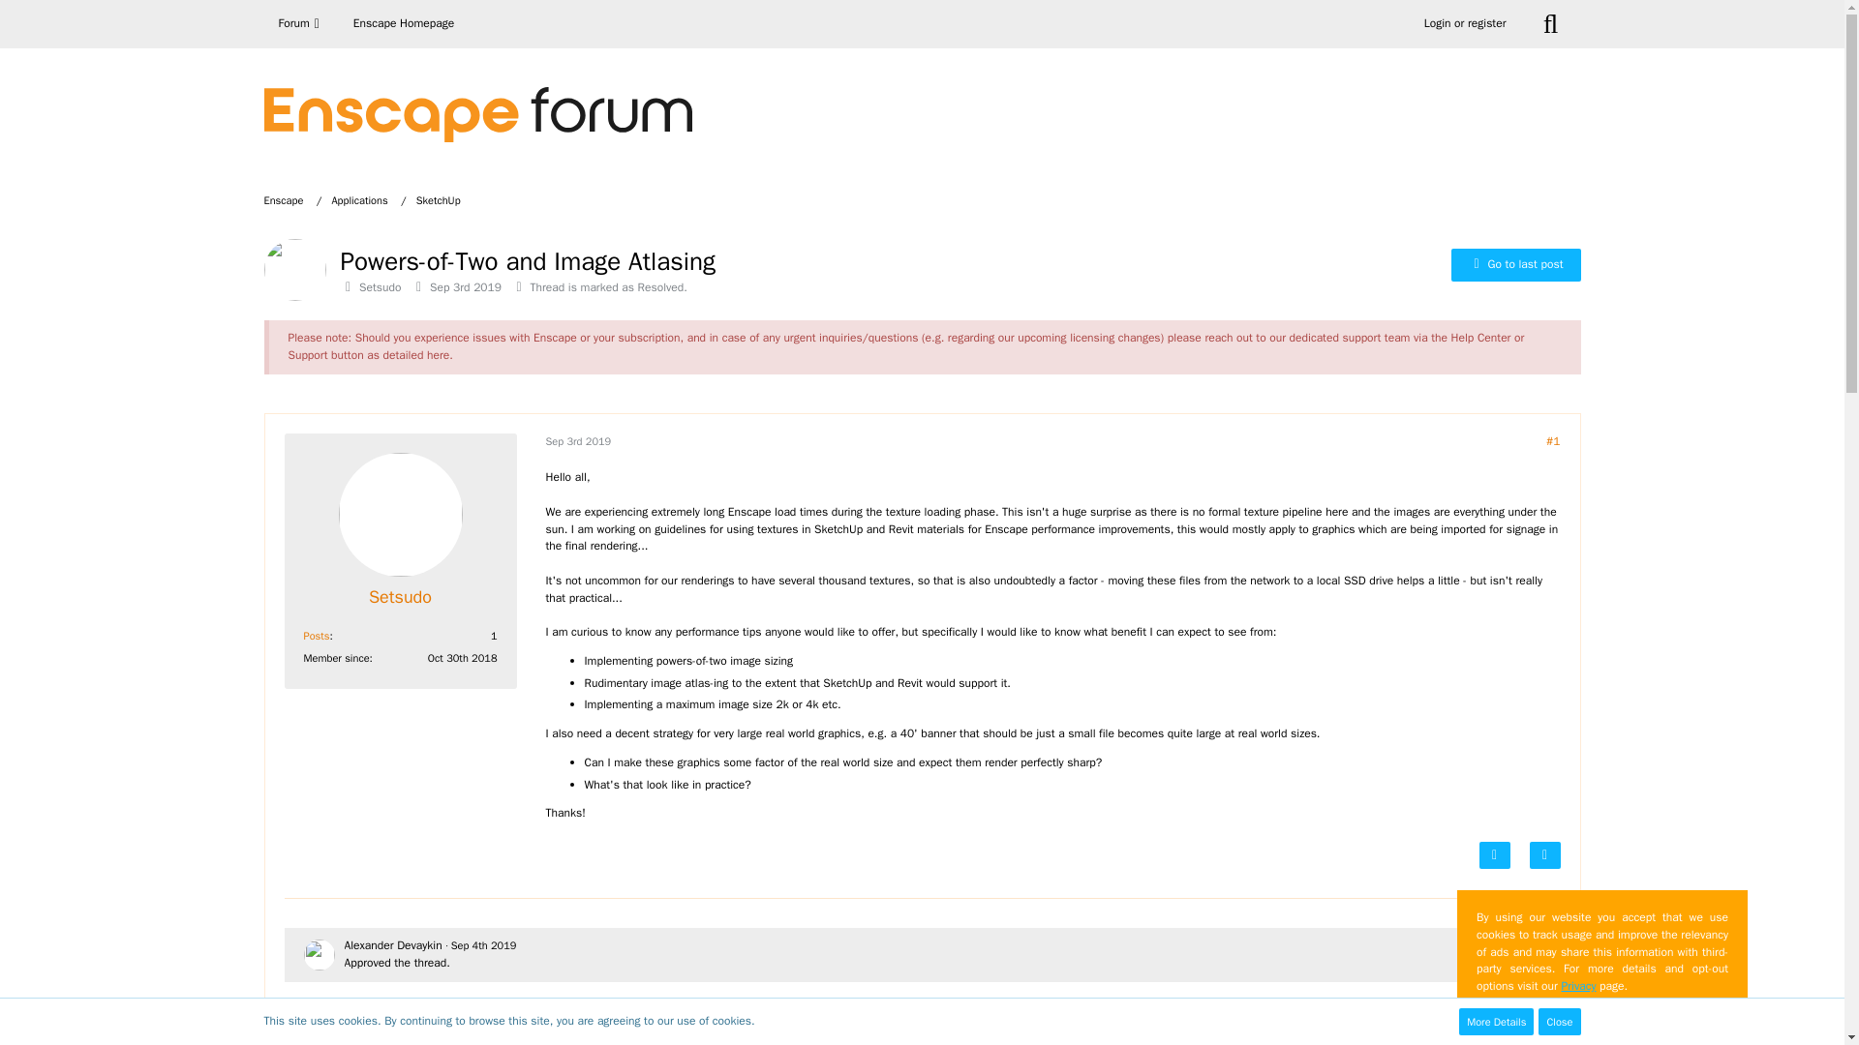  I want to click on Enscape, so click(283, 199).